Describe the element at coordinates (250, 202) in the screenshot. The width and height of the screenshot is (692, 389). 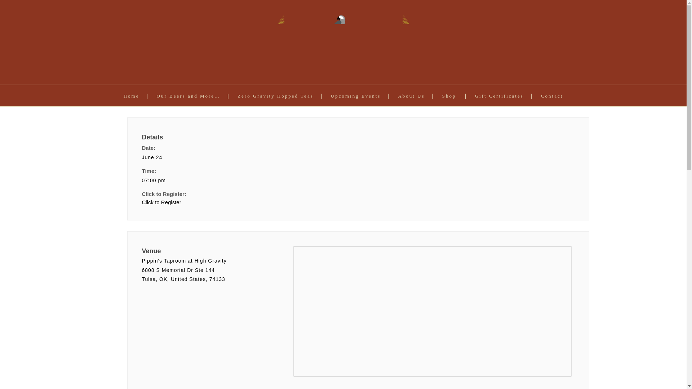
I see `Click to Register` at that location.